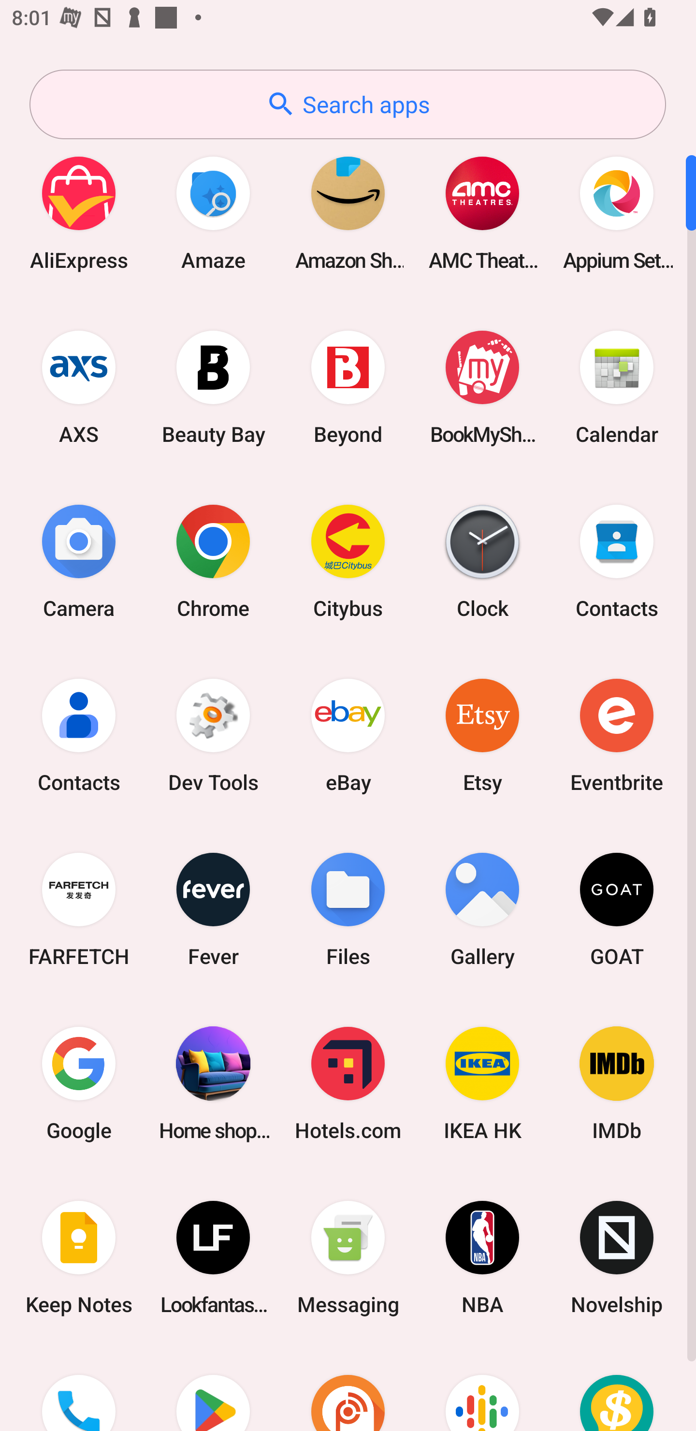 Image resolution: width=696 pixels, height=1431 pixels. What do you see at coordinates (348, 387) in the screenshot?
I see `Beyond` at bounding box center [348, 387].